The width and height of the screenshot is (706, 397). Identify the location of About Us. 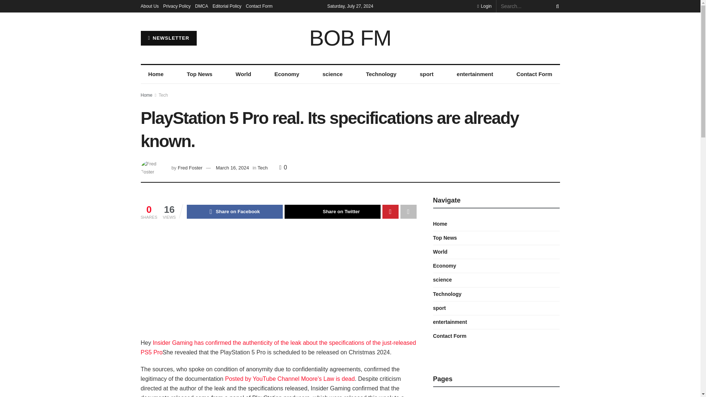
(149, 6).